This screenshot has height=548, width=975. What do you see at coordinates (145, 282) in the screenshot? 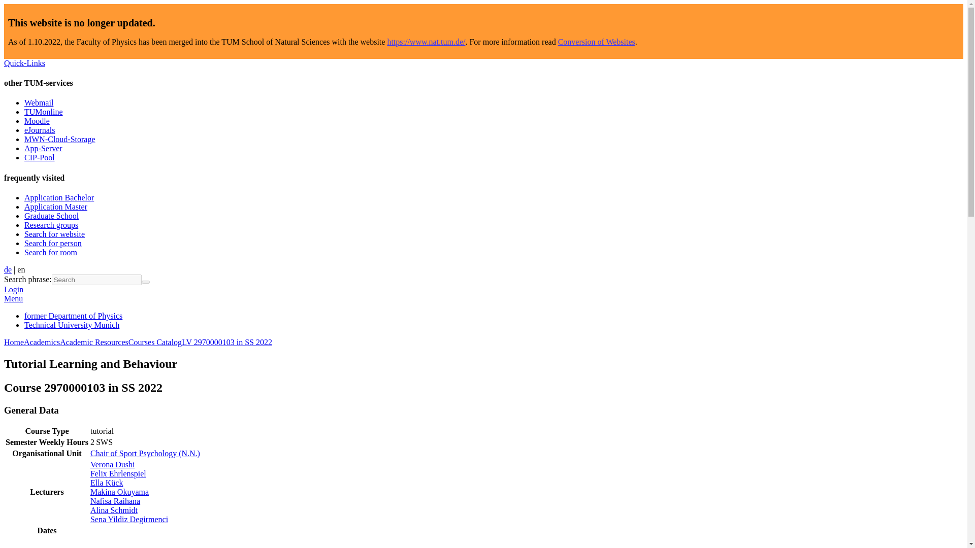
I see `Search on these webpages` at bounding box center [145, 282].